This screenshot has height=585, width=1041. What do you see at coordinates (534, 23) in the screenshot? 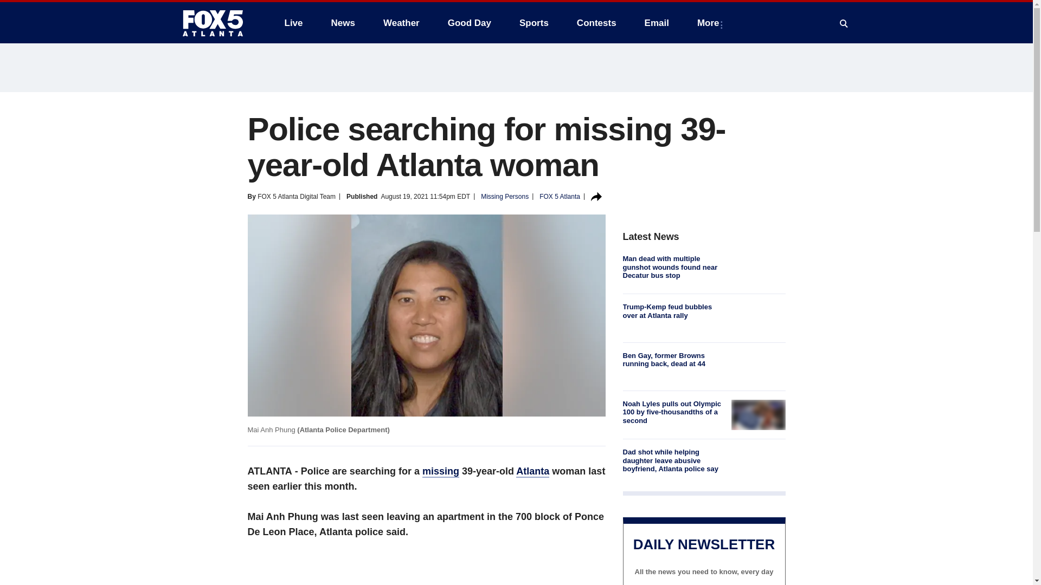
I see `Sports` at bounding box center [534, 23].